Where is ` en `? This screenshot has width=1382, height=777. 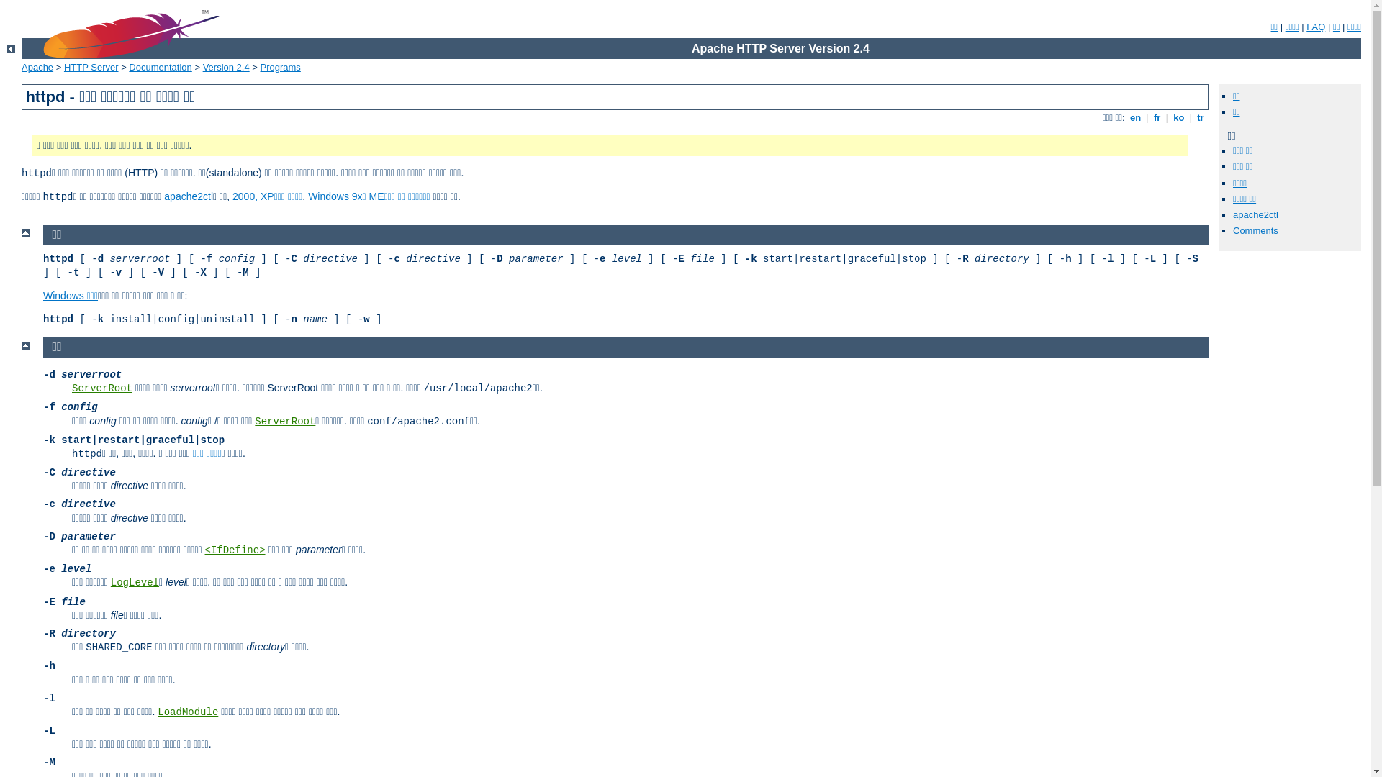  en  is located at coordinates (1135, 117).